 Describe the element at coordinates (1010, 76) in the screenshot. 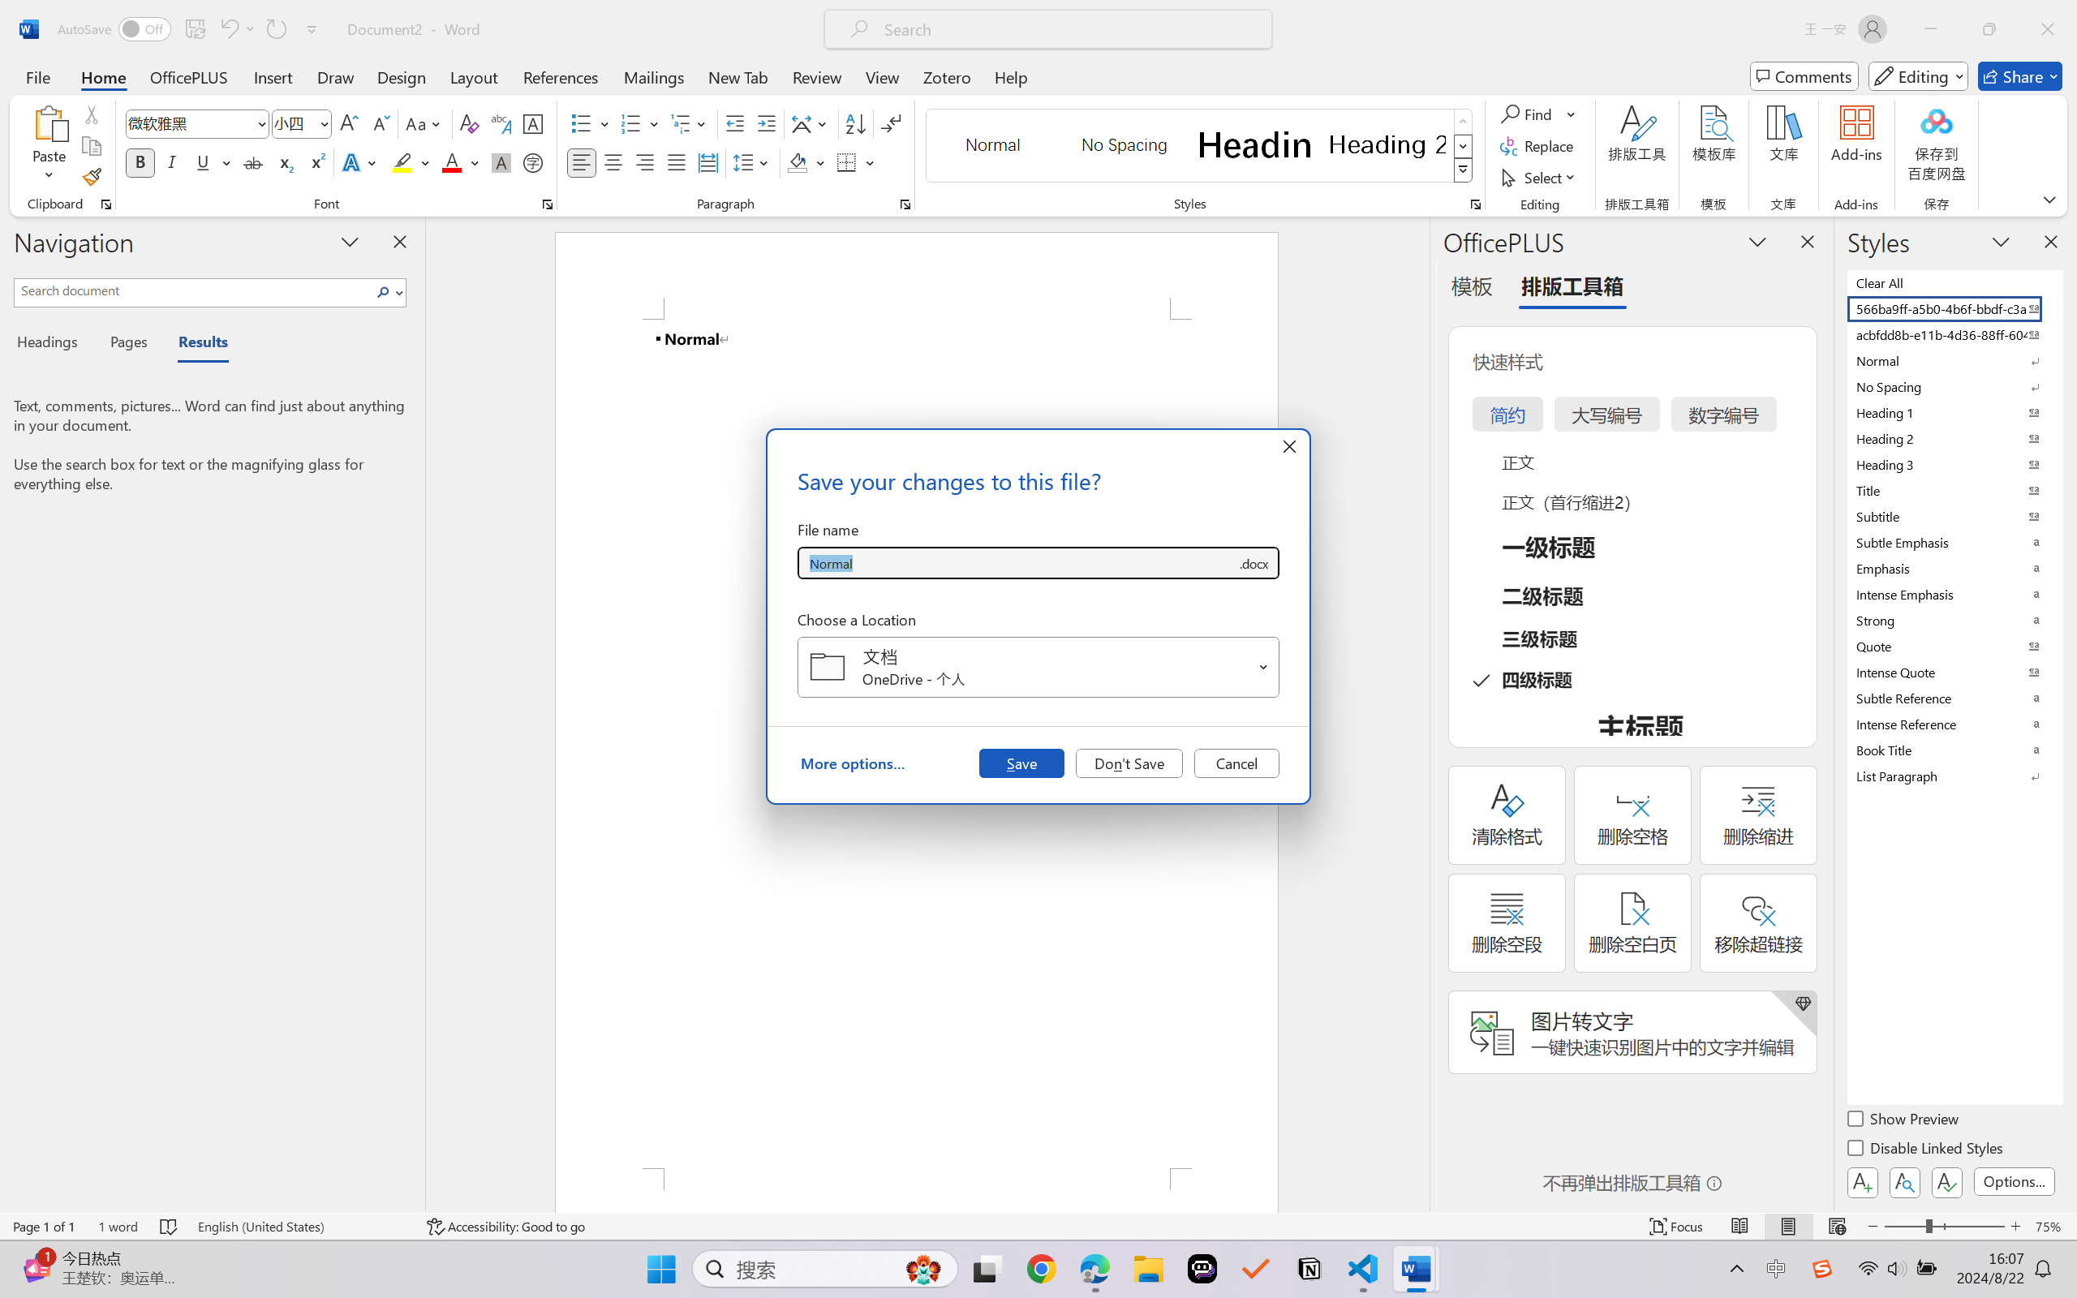

I see `Help` at that location.